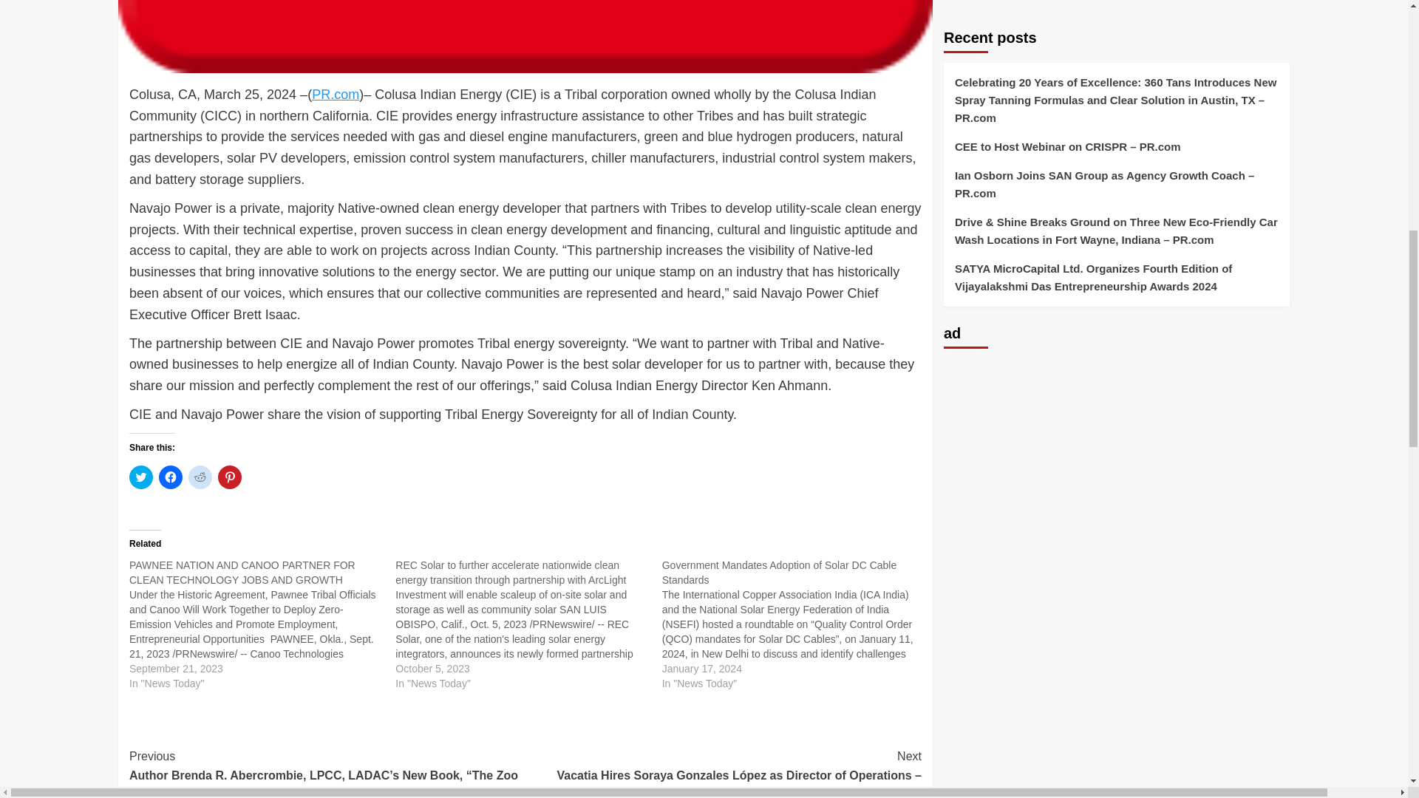  What do you see at coordinates (779, 572) in the screenshot?
I see `Government Mandates Adoption of Solar DC Cable Standards` at bounding box center [779, 572].